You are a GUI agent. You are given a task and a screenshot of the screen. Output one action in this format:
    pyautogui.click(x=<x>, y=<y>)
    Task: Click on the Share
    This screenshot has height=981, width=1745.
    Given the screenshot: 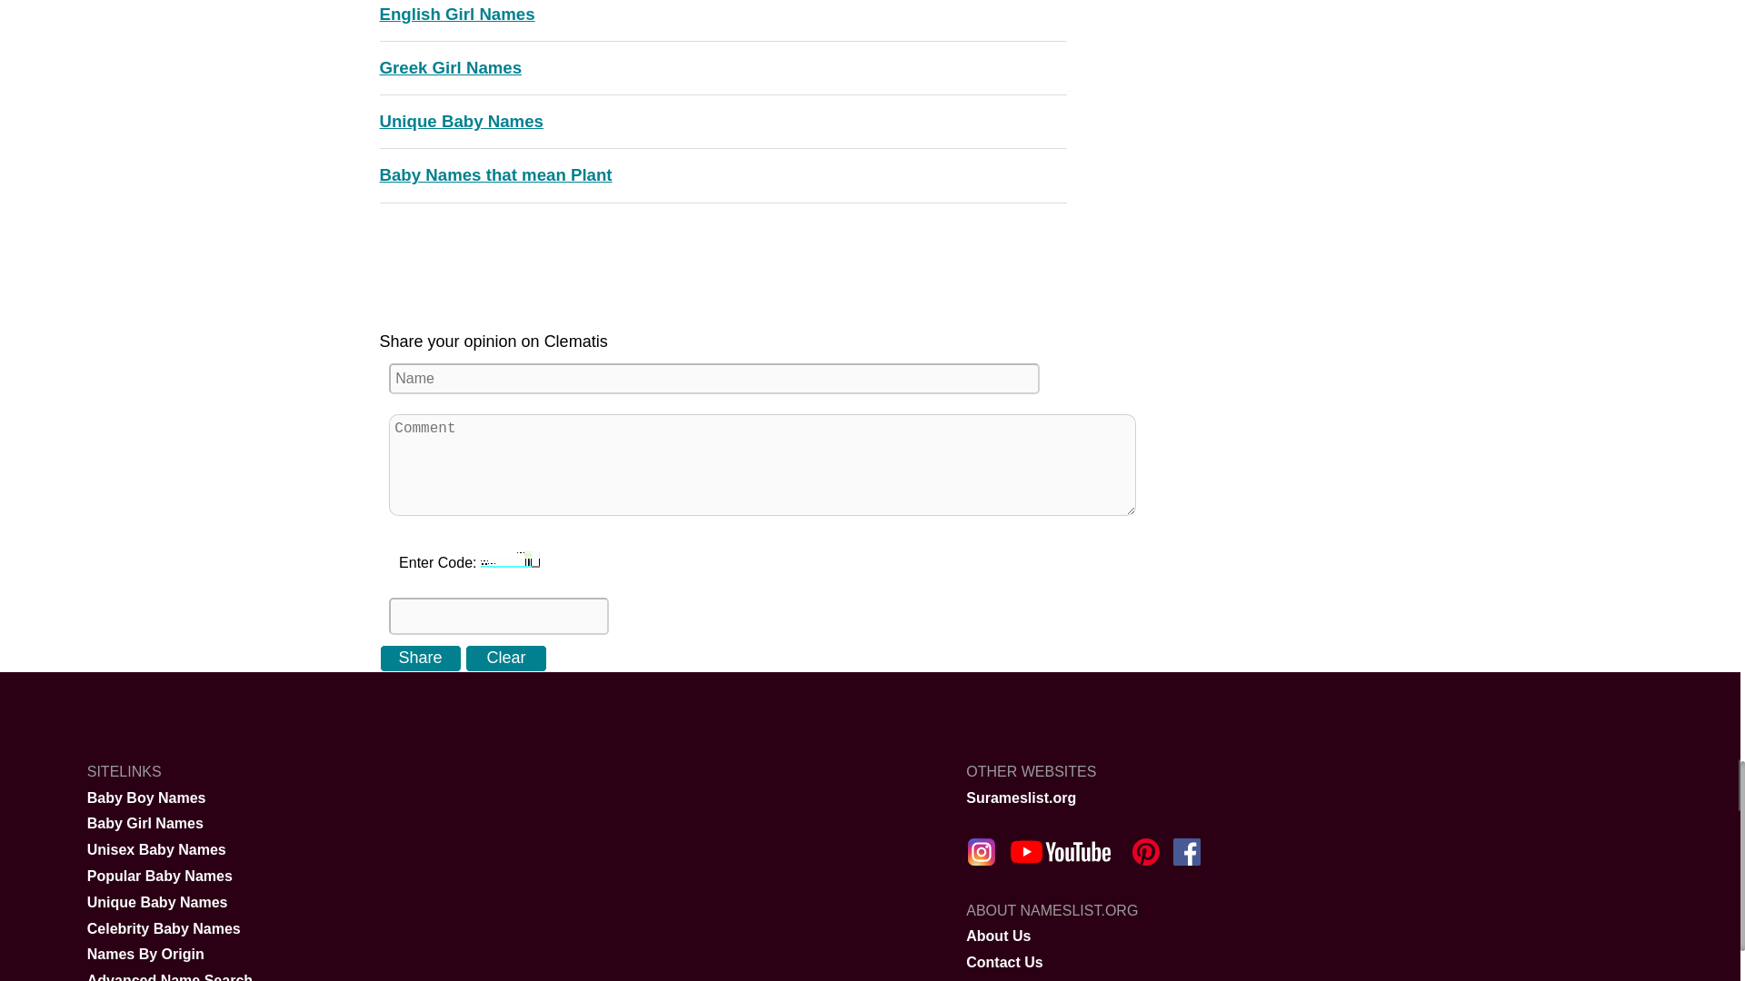 What is the action you would take?
    pyautogui.click(x=421, y=658)
    